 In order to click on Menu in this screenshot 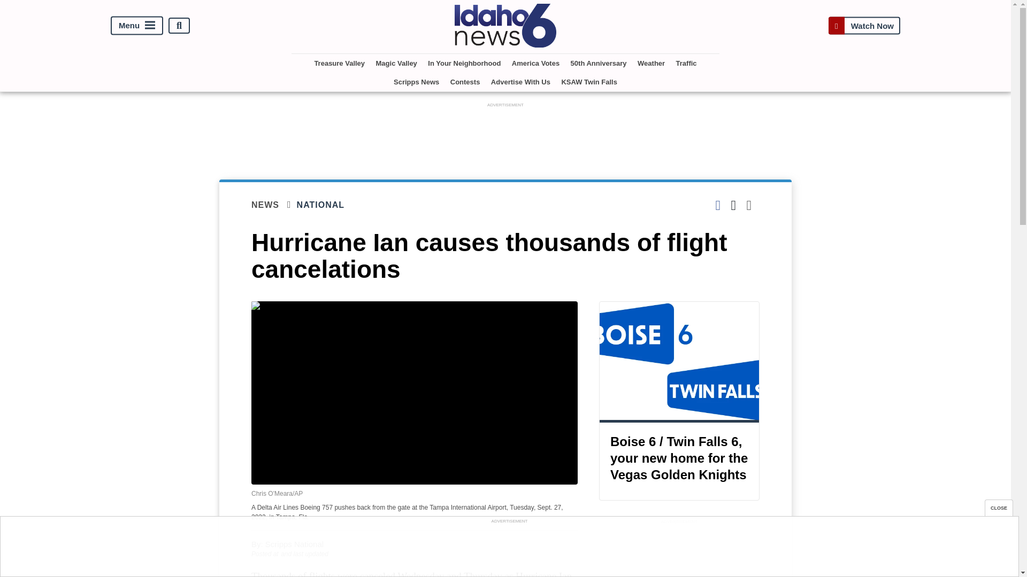, I will do `click(137, 26)`.